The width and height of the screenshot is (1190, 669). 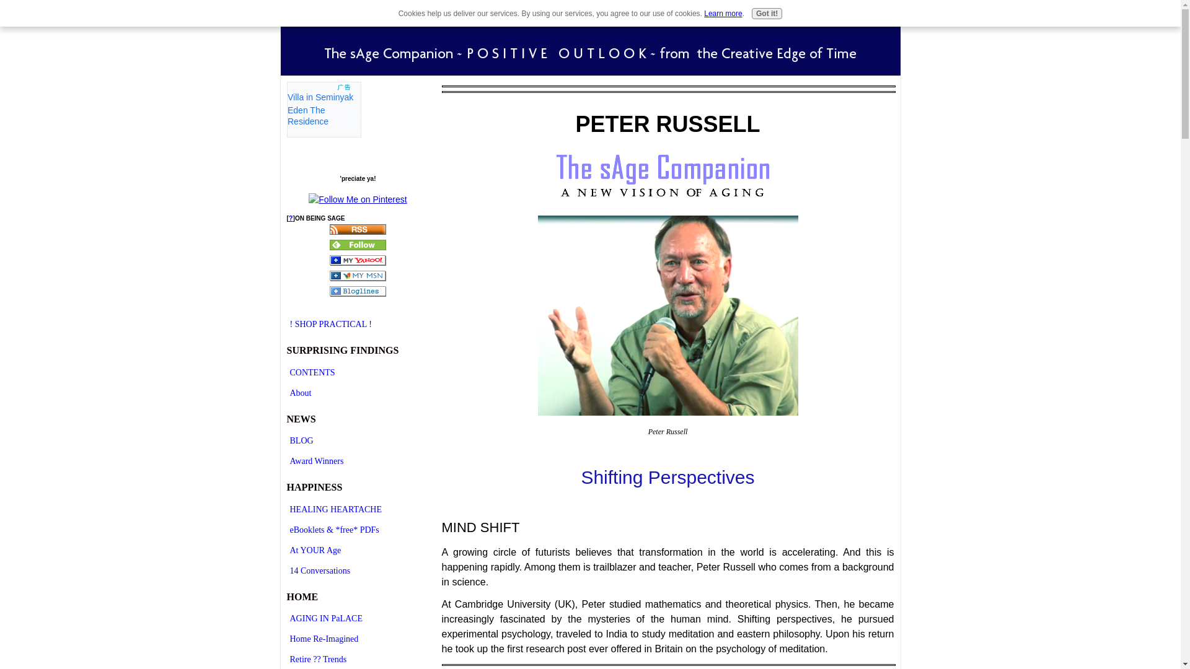 I want to click on CONTENTS, so click(x=357, y=372).